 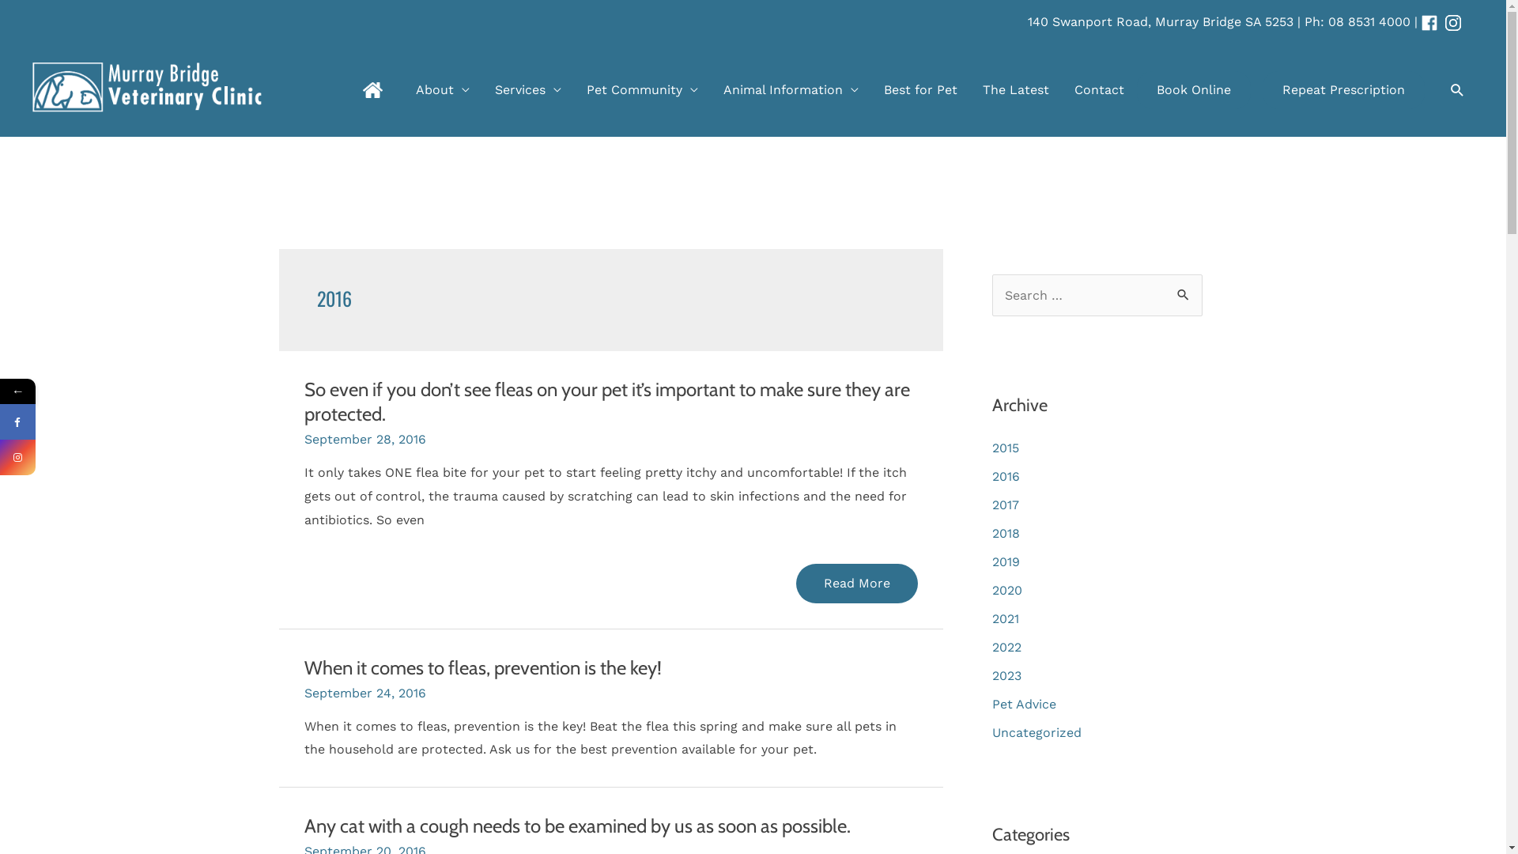 I want to click on Book Online, so click(x=1194, y=90).